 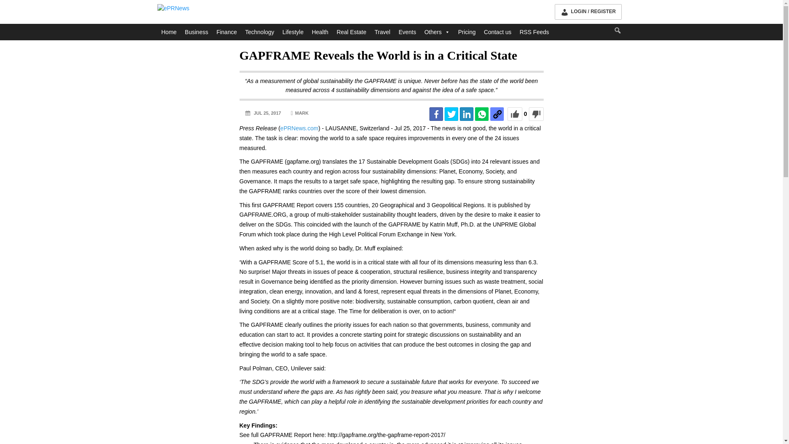 What do you see at coordinates (320, 32) in the screenshot?
I see `Health` at bounding box center [320, 32].